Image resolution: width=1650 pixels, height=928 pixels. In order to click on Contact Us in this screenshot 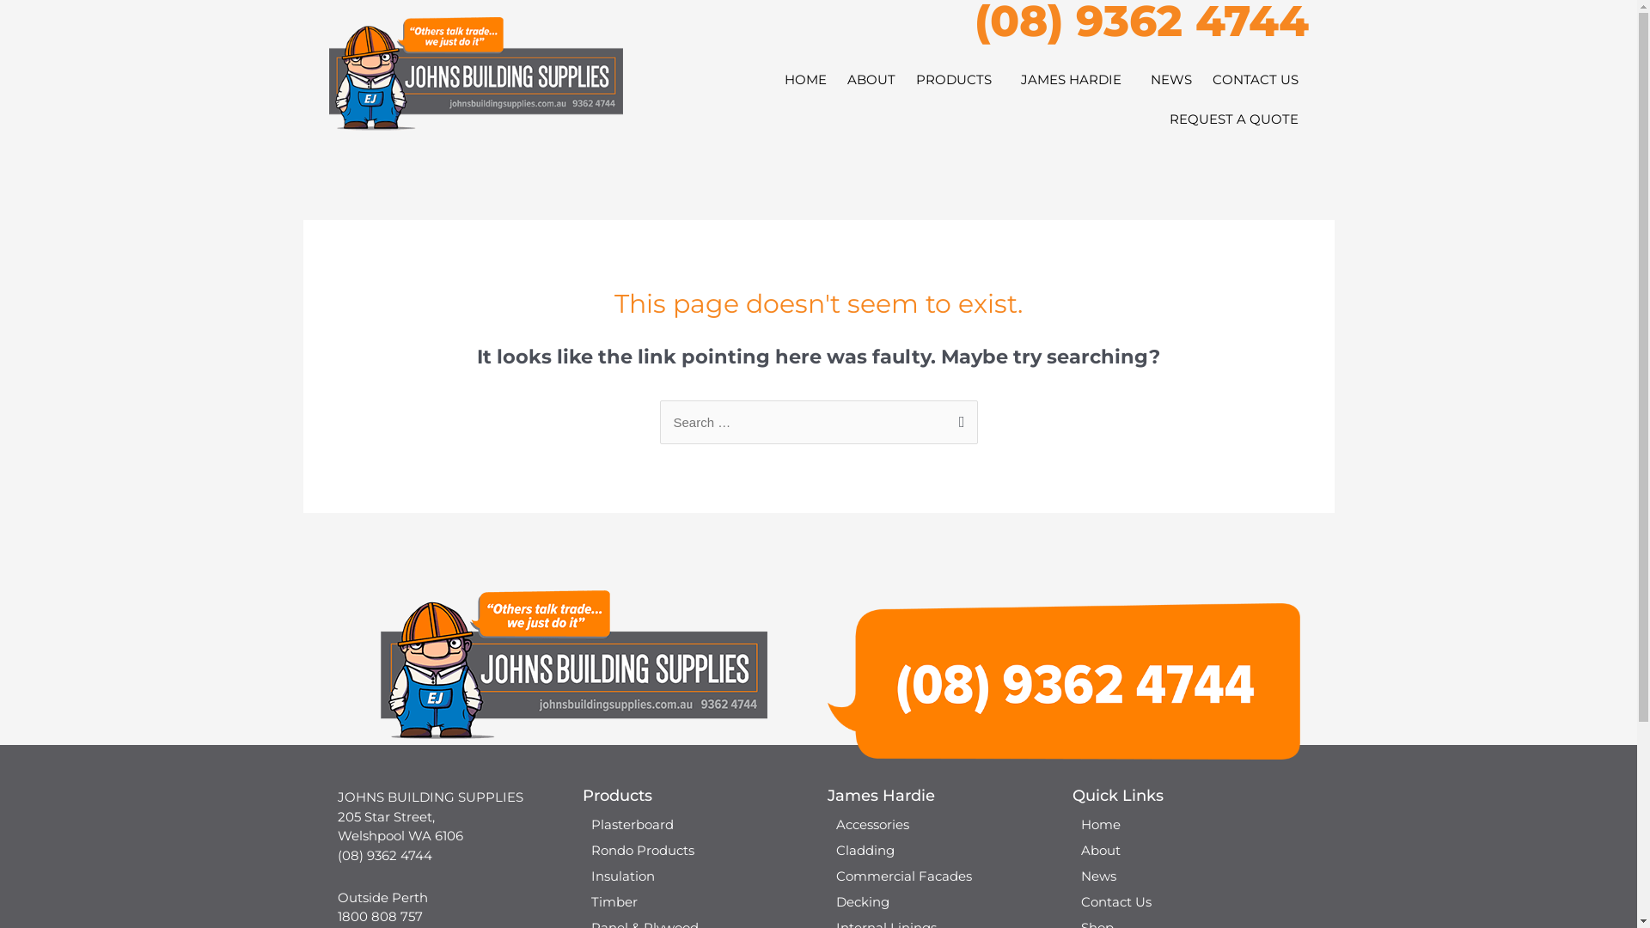, I will do `click(1186, 902)`.